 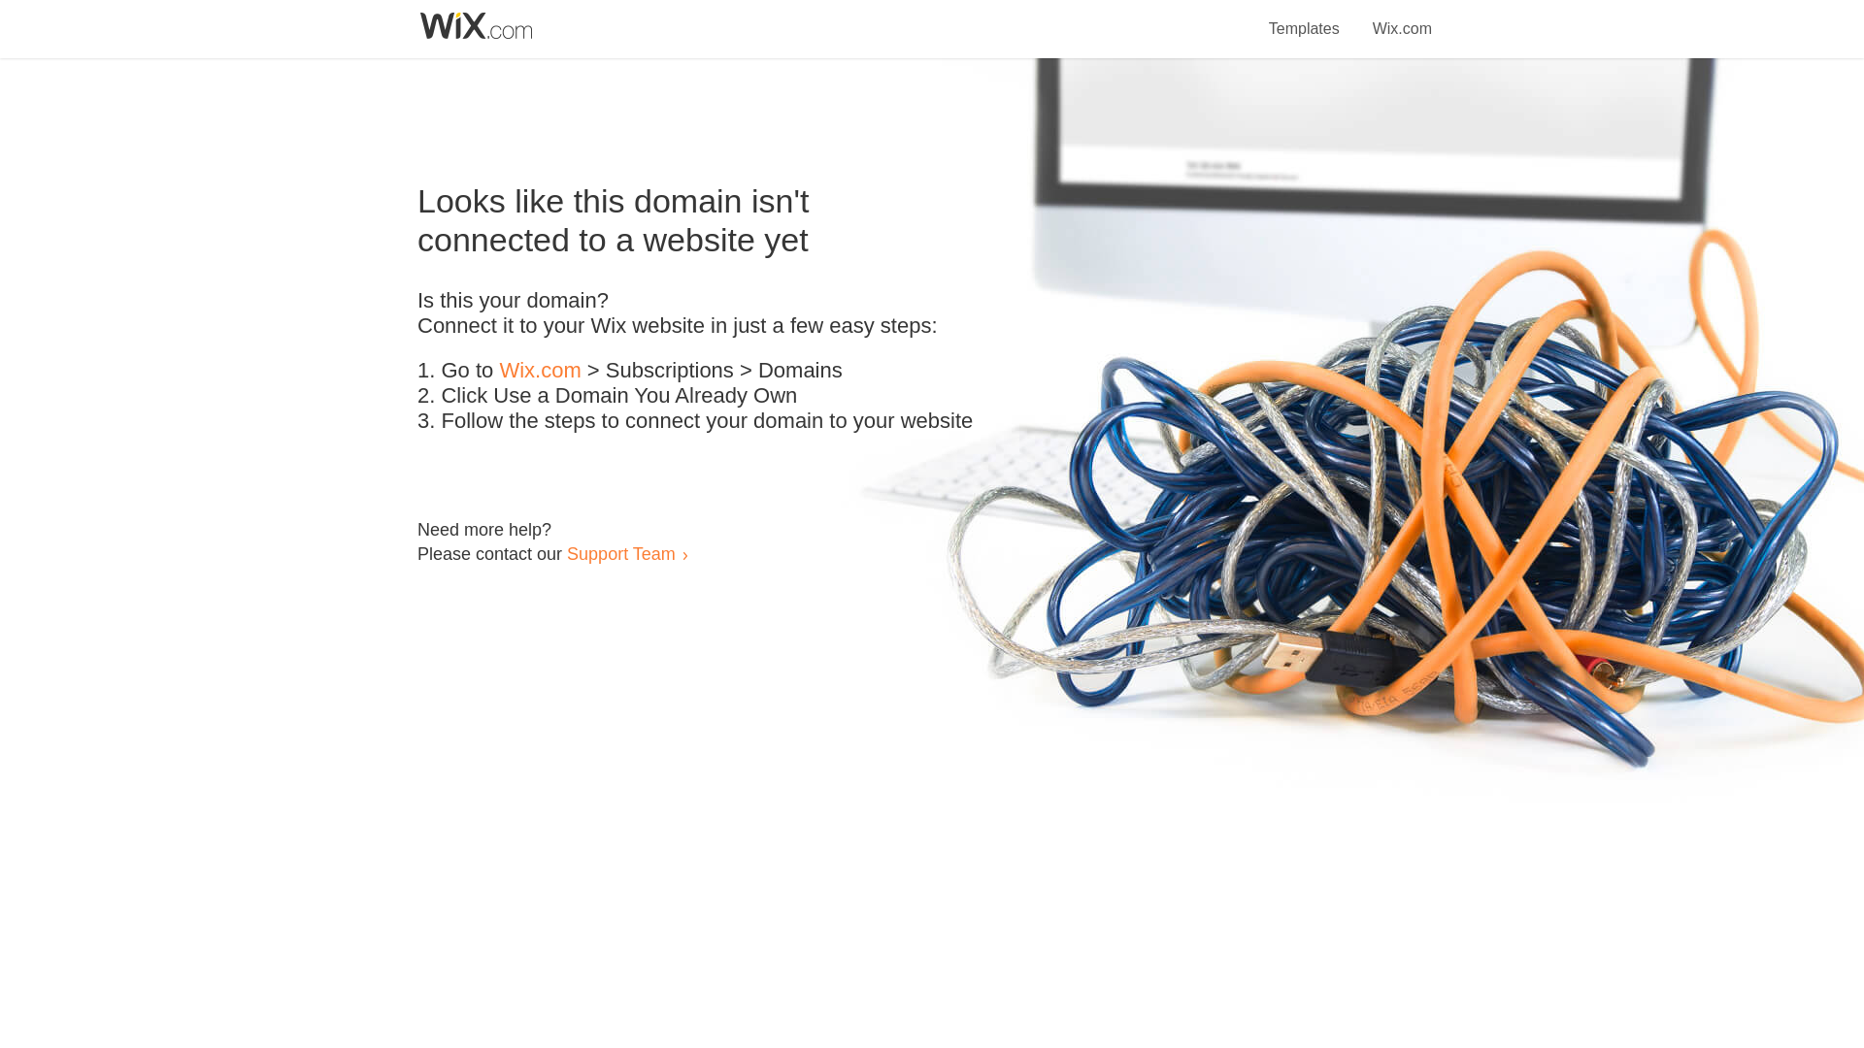 What do you see at coordinates (540, 371) in the screenshot?
I see `Wix.com` at bounding box center [540, 371].